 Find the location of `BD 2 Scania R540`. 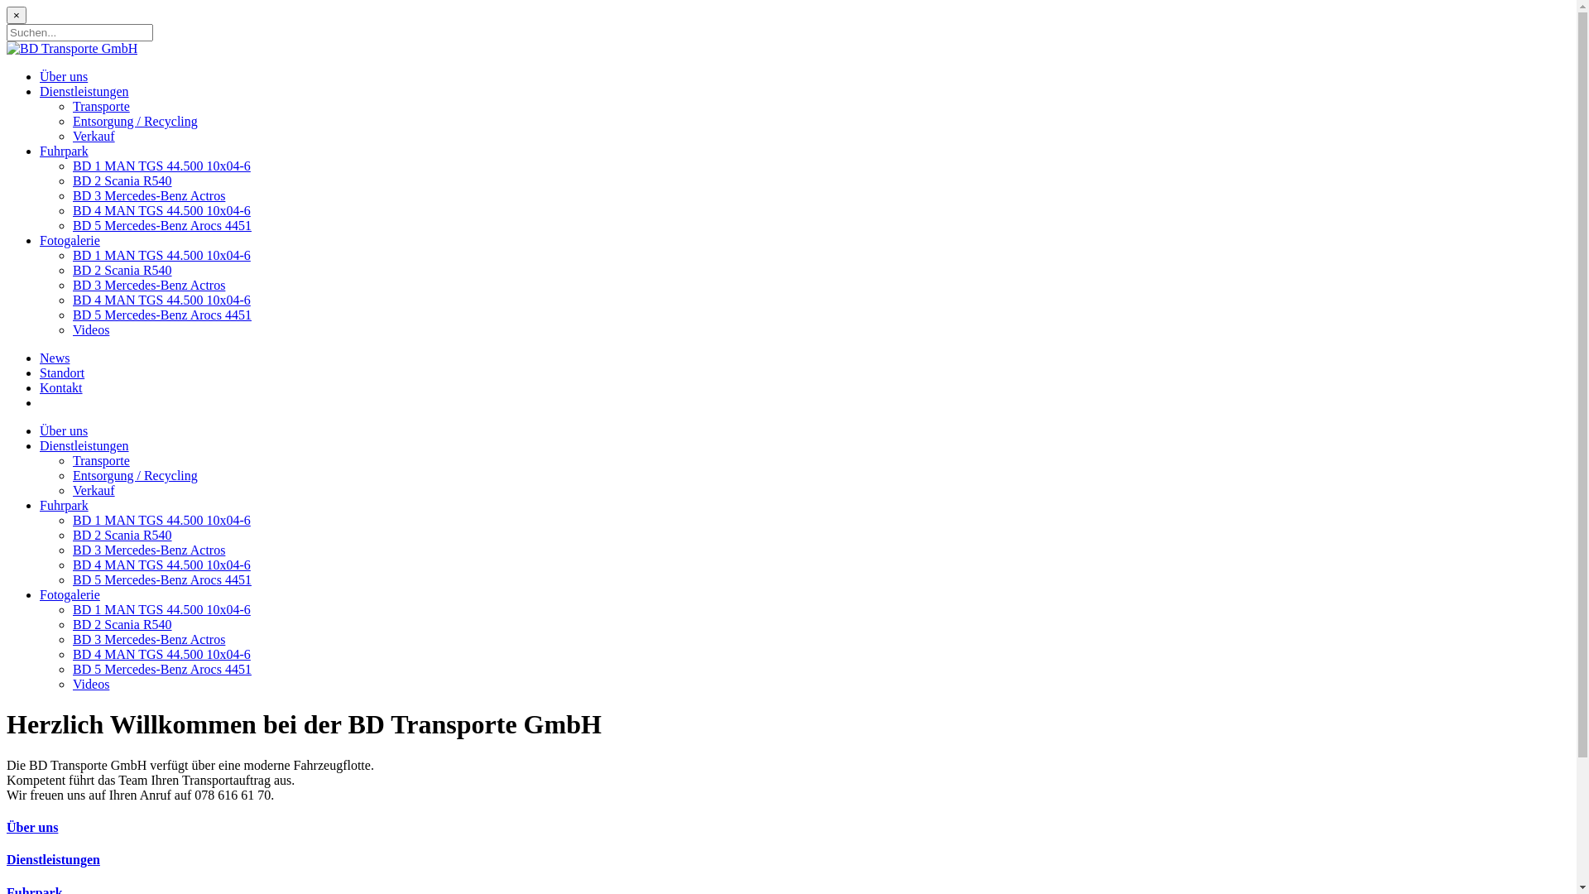

BD 2 Scania R540 is located at coordinates (122, 180).